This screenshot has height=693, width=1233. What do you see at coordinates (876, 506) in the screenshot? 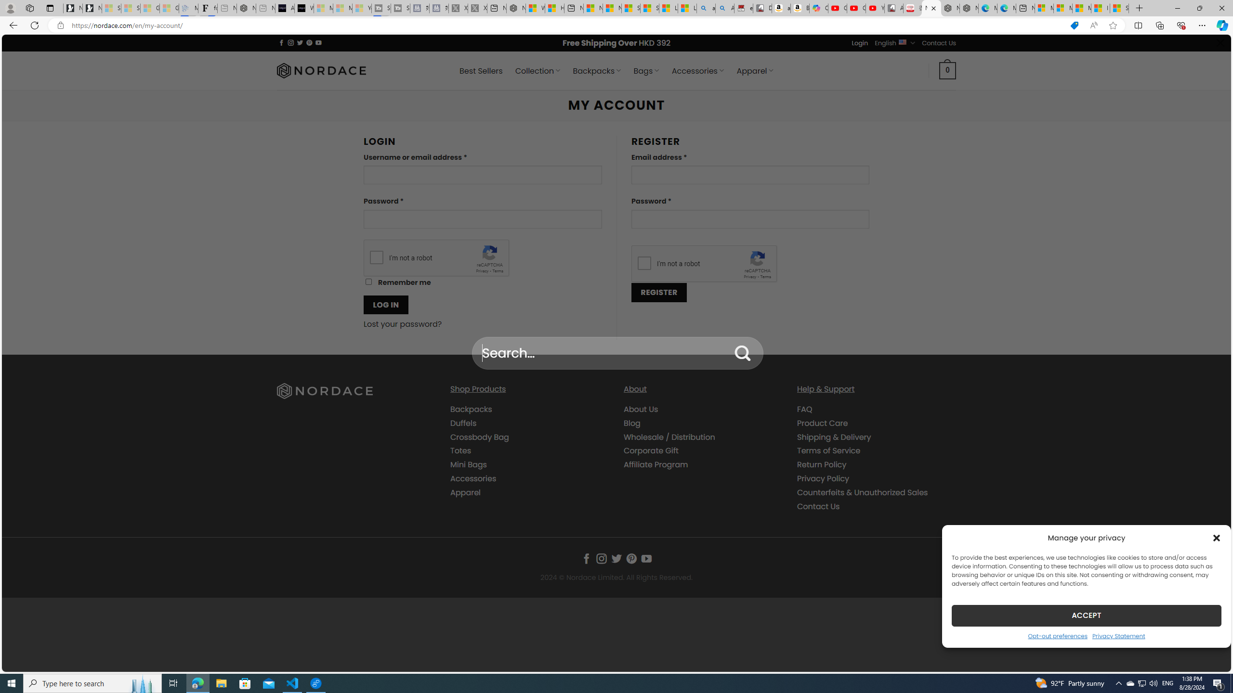
I see `Contact Us` at bounding box center [876, 506].